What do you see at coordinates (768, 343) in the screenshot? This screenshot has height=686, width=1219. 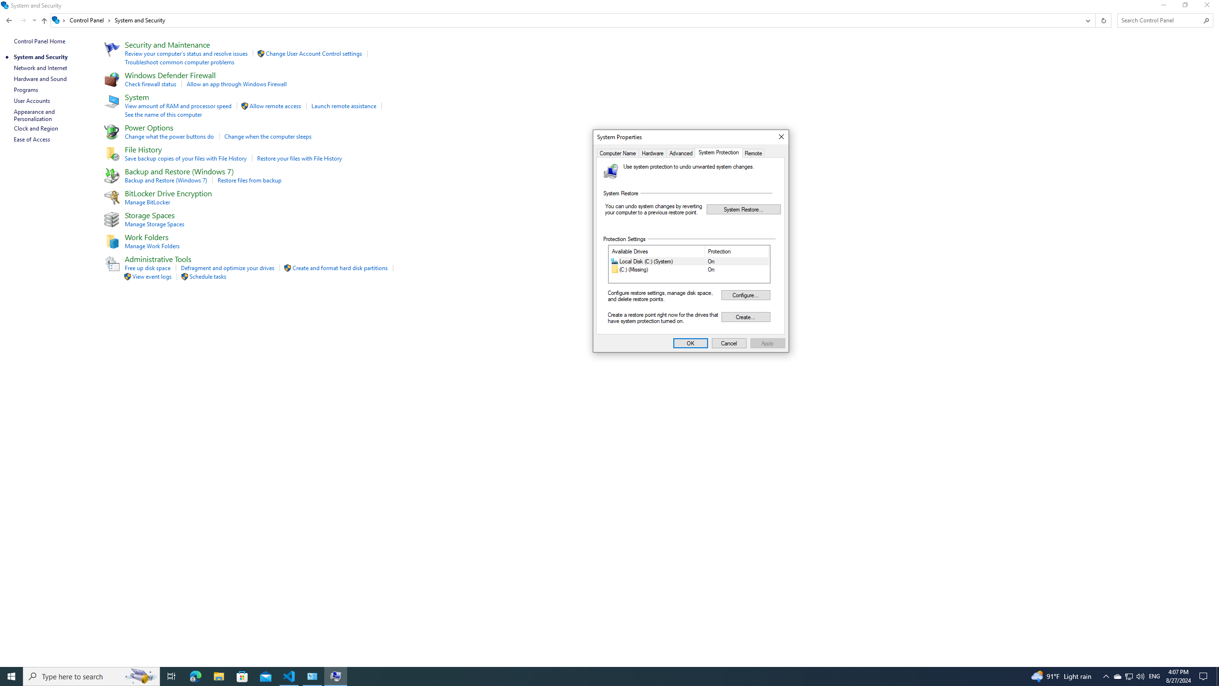 I see `Search highlights icon opens search home window` at bounding box center [768, 343].